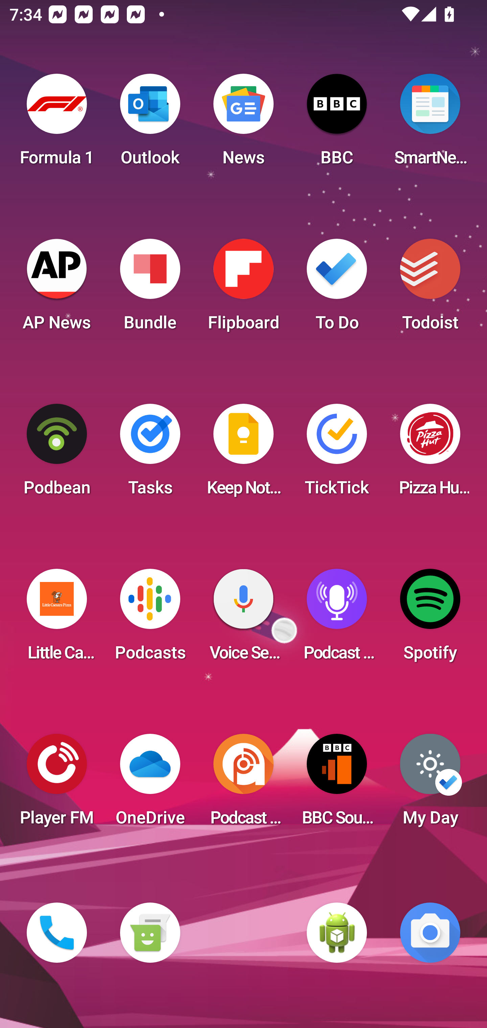  Describe the element at coordinates (57, 289) in the screenshot. I see `AP News` at that location.